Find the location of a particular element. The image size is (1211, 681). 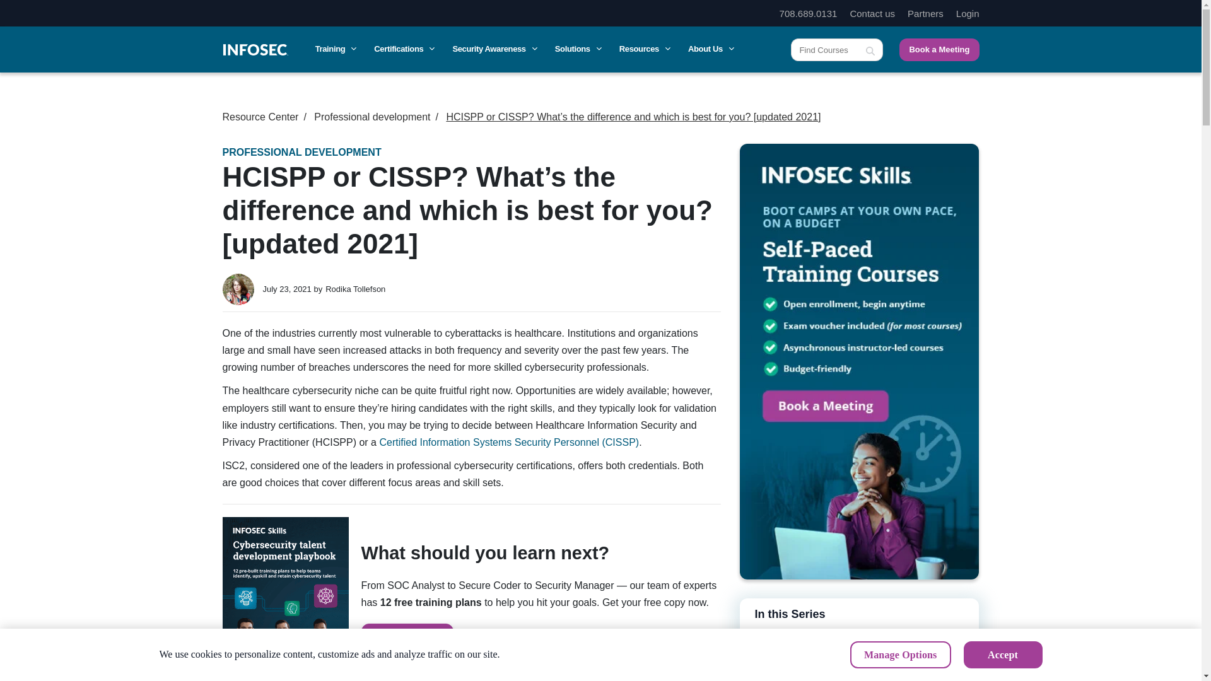

Partners is located at coordinates (925, 13).